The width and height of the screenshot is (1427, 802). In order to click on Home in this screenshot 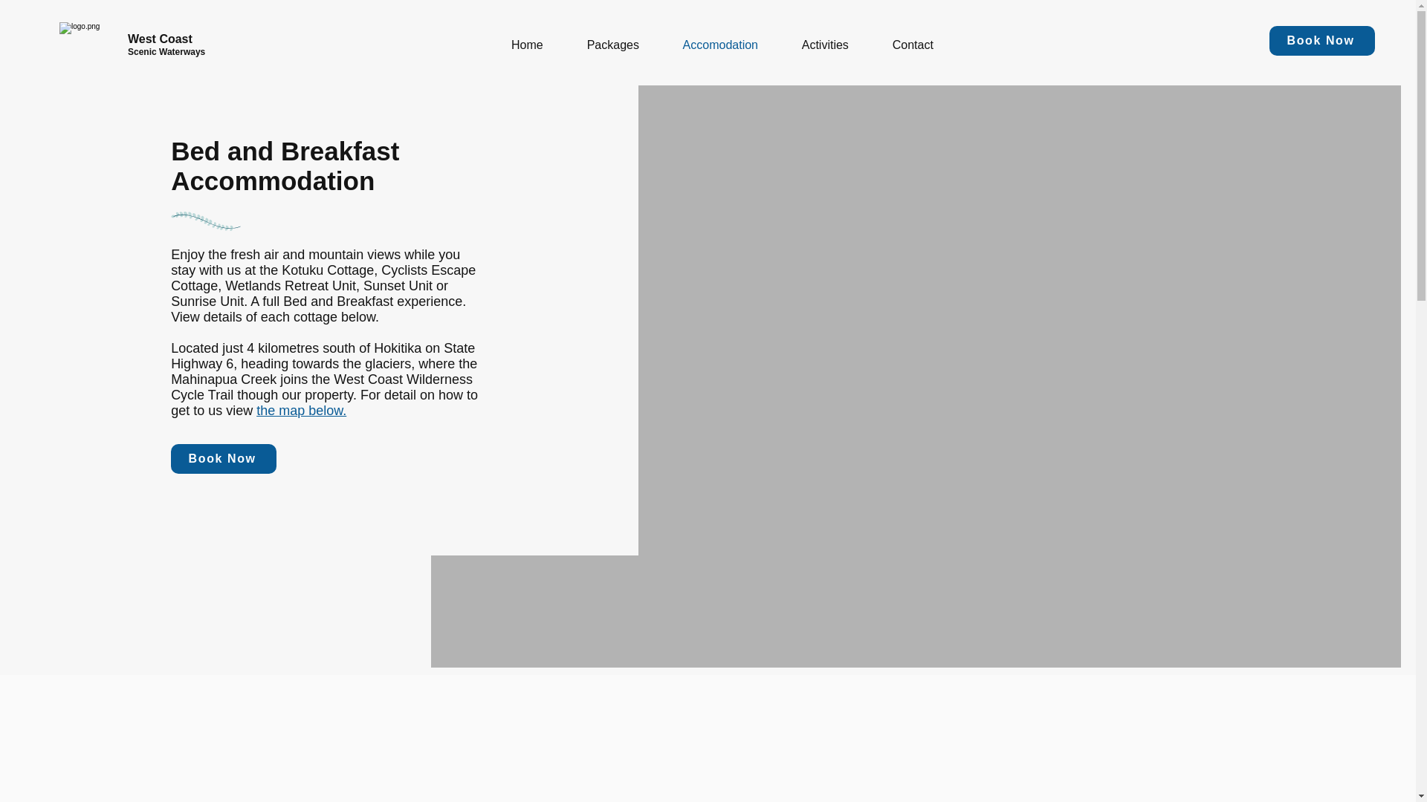, I will do `click(527, 45)`.